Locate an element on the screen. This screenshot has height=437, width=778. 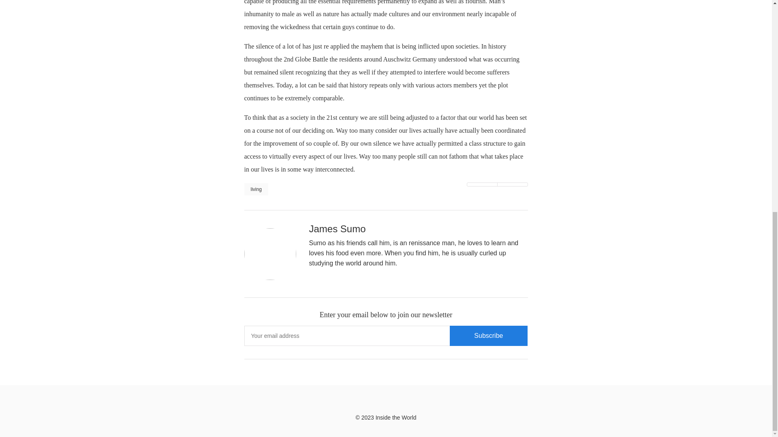
living is located at coordinates (256, 189).